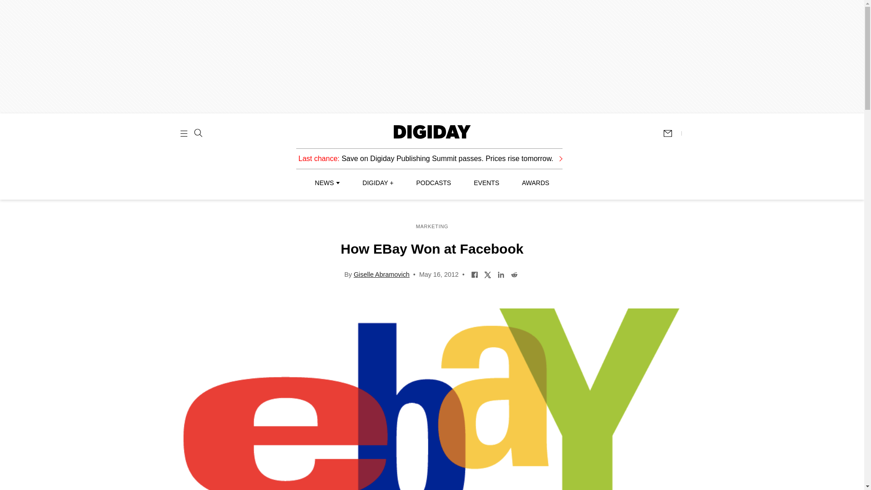 The image size is (871, 490). Describe the element at coordinates (434, 183) in the screenshot. I see `PODCASTS` at that location.